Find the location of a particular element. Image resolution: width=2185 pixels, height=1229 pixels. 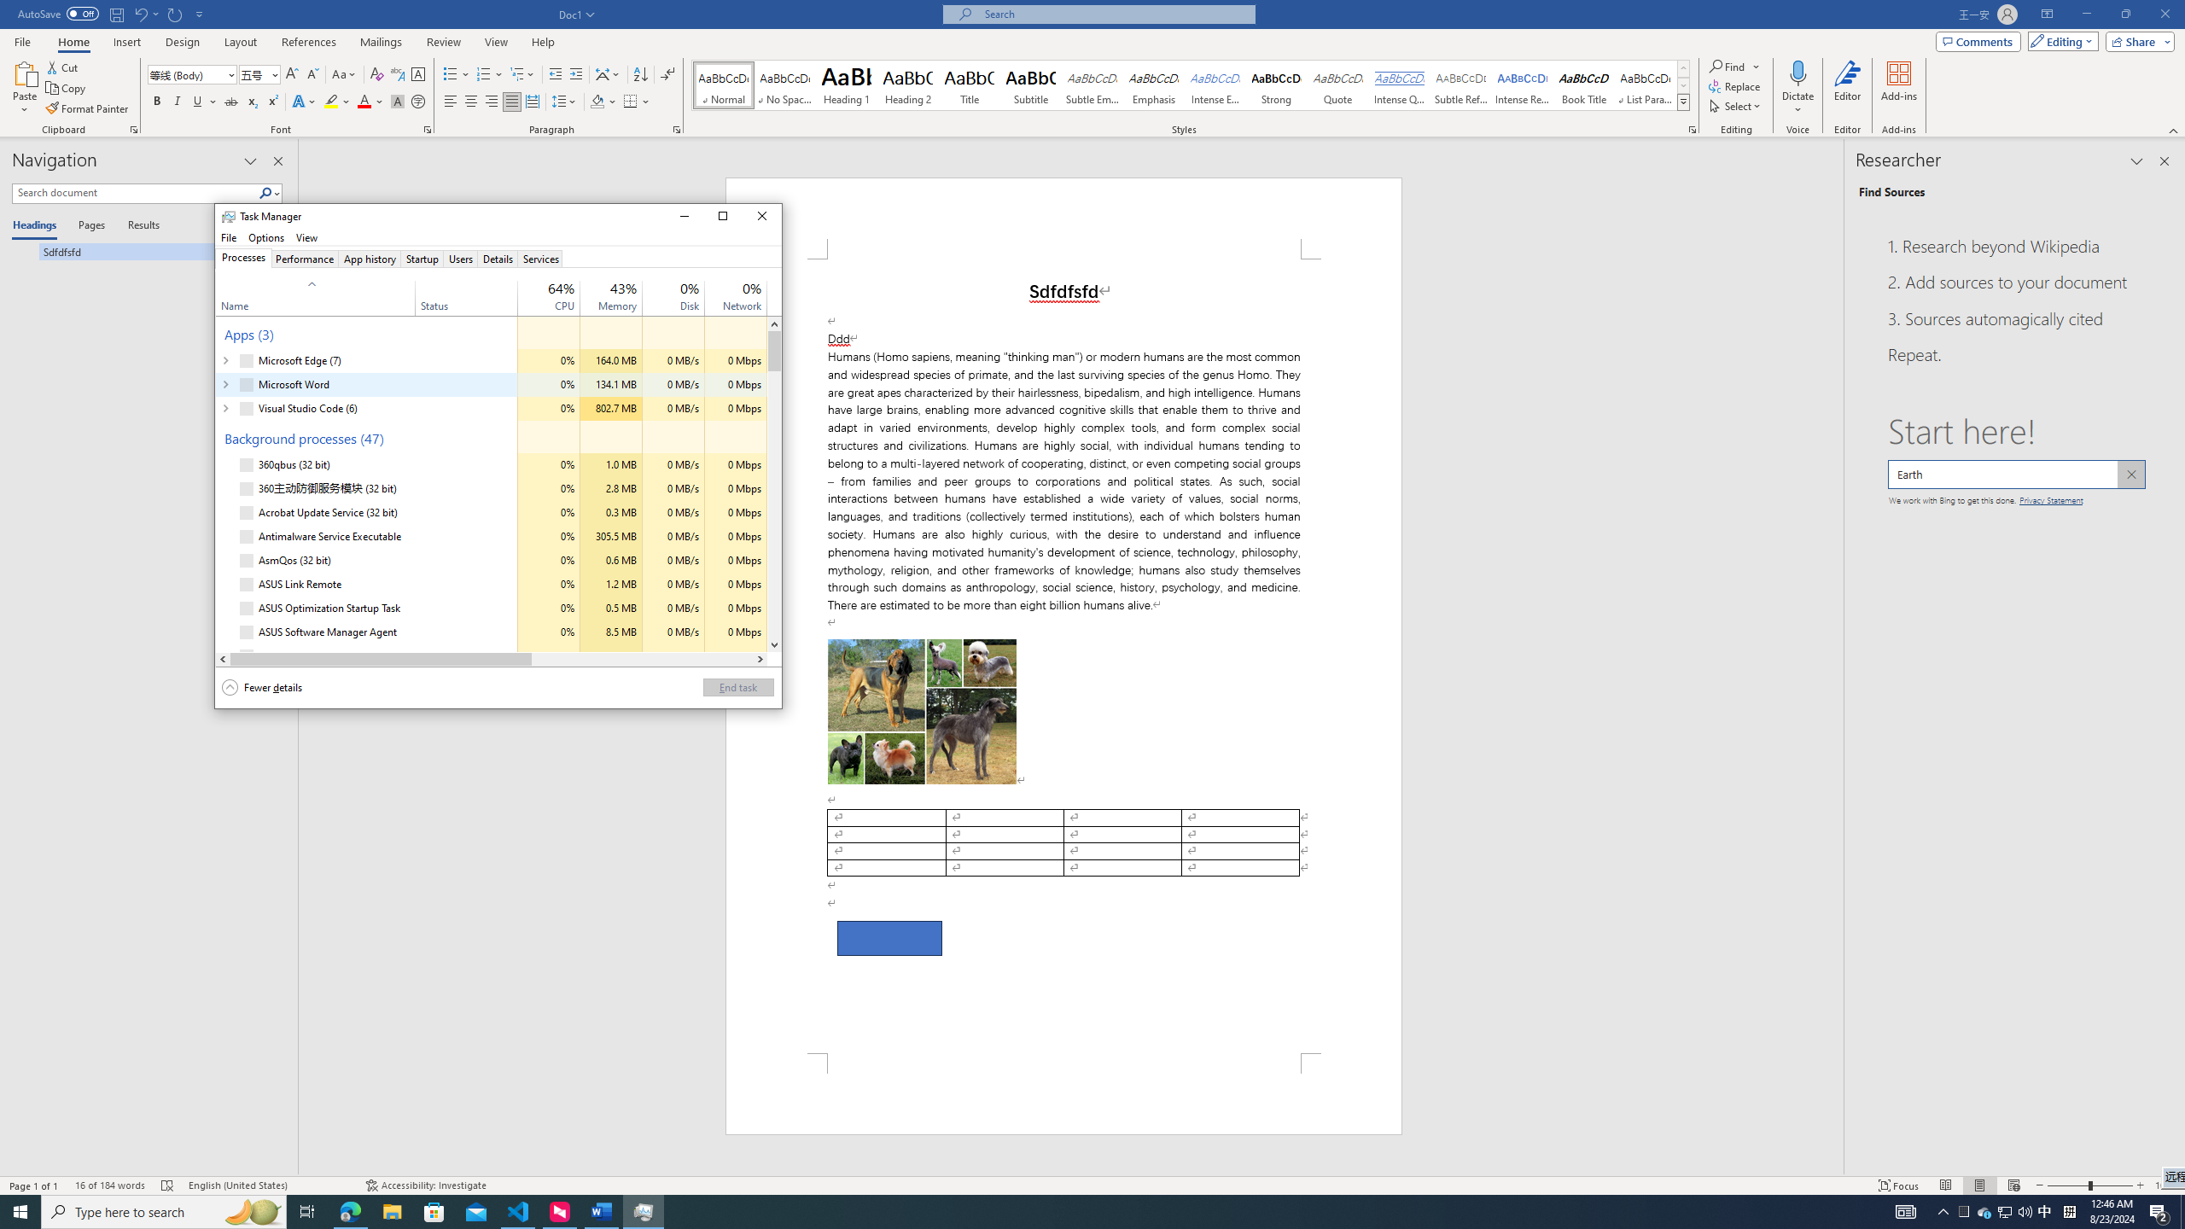

Heading 2 is located at coordinates (908, 85).